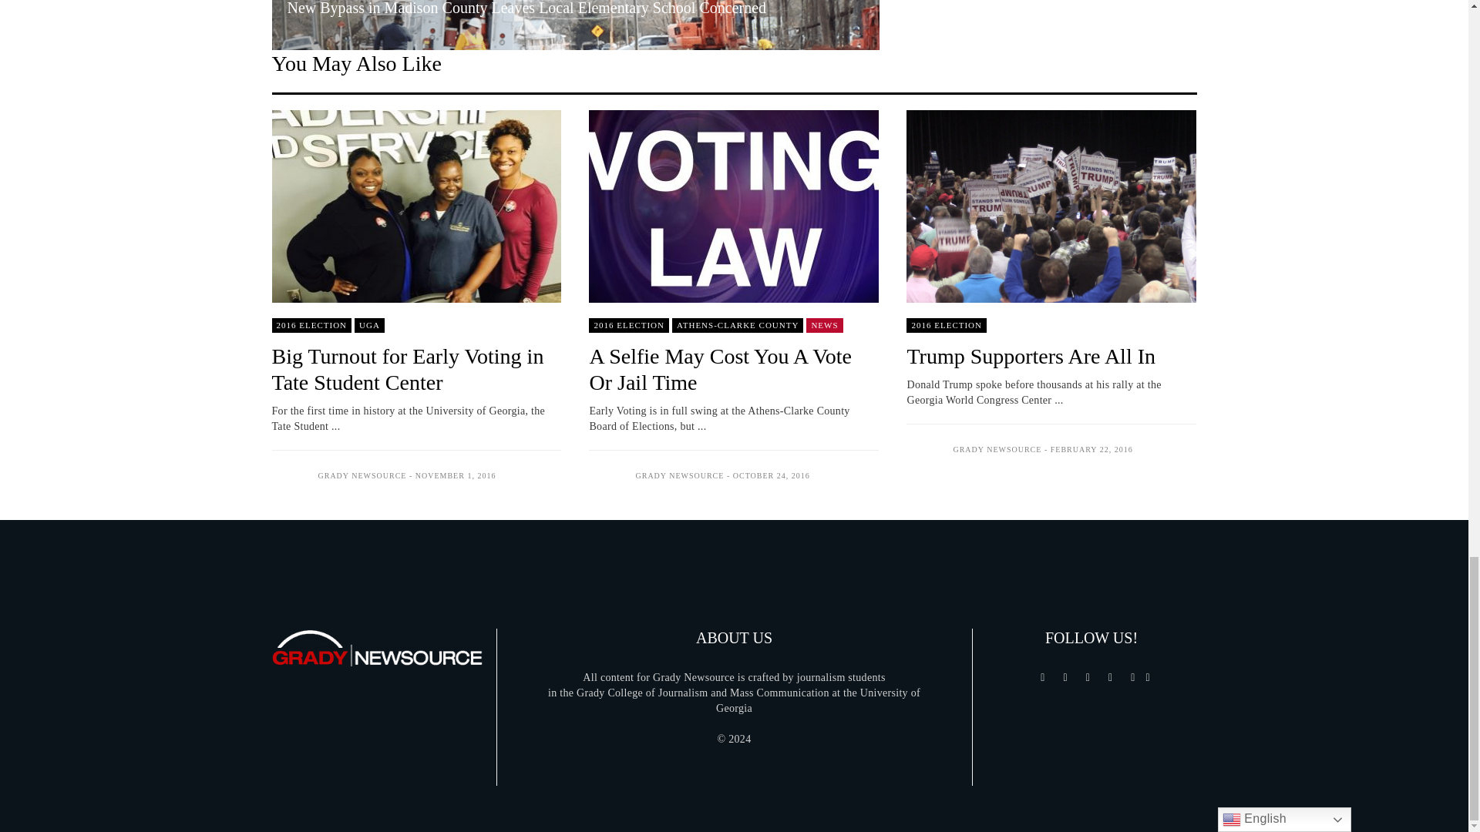 The width and height of the screenshot is (1480, 832). Describe the element at coordinates (824, 325) in the screenshot. I see `View all posts in 26` at that location.